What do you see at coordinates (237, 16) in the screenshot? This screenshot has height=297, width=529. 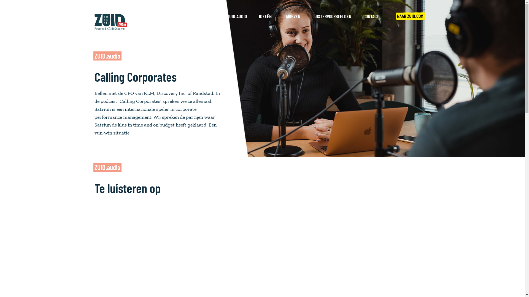 I see `ZUID.AUDIO` at bounding box center [237, 16].